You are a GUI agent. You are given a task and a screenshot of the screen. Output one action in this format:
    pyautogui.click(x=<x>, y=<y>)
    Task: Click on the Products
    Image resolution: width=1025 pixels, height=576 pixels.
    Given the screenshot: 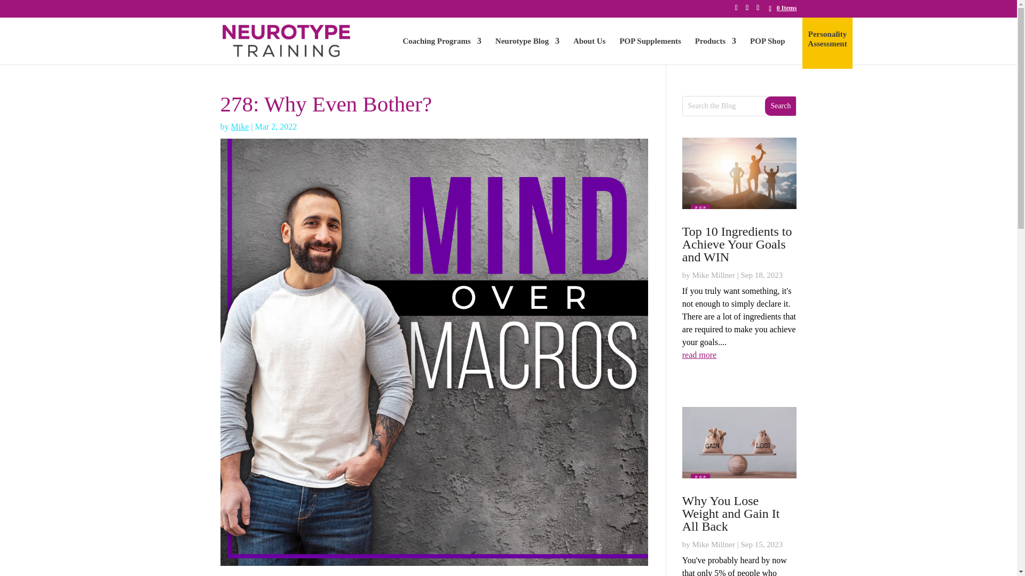 What is the action you would take?
    pyautogui.click(x=715, y=50)
    